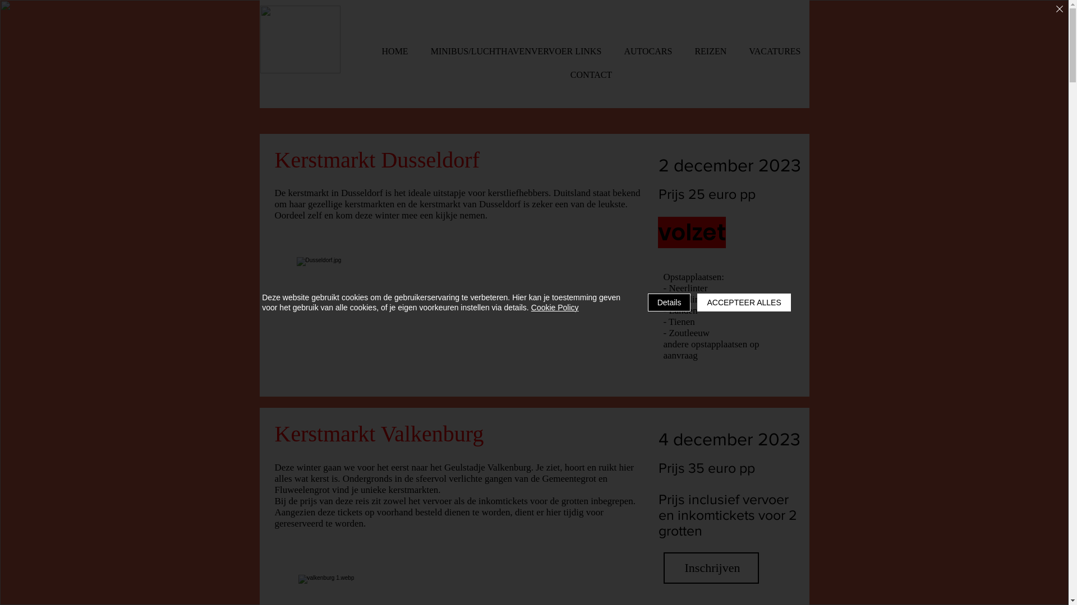 This screenshot has width=1077, height=605. Describe the element at coordinates (516, 52) in the screenshot. I see `MINIBUS/LUCHTHAVENVERVOER LINKS` at that location.